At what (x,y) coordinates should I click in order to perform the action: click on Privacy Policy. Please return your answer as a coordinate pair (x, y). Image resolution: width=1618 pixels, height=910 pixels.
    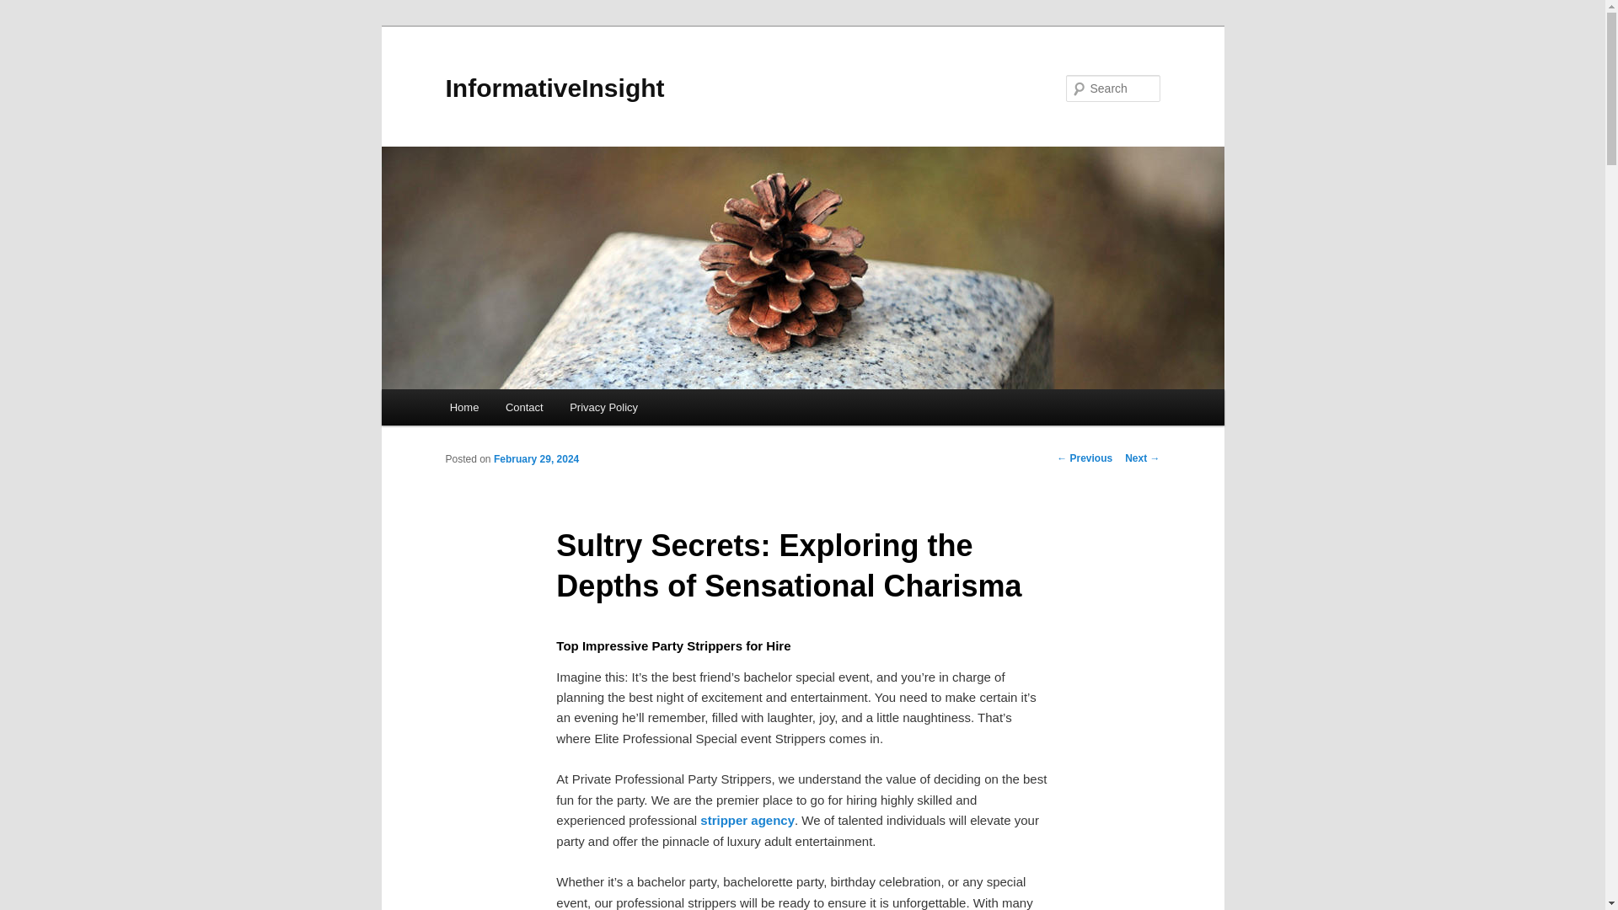
    Looking at the image, I should click on (603, 408).